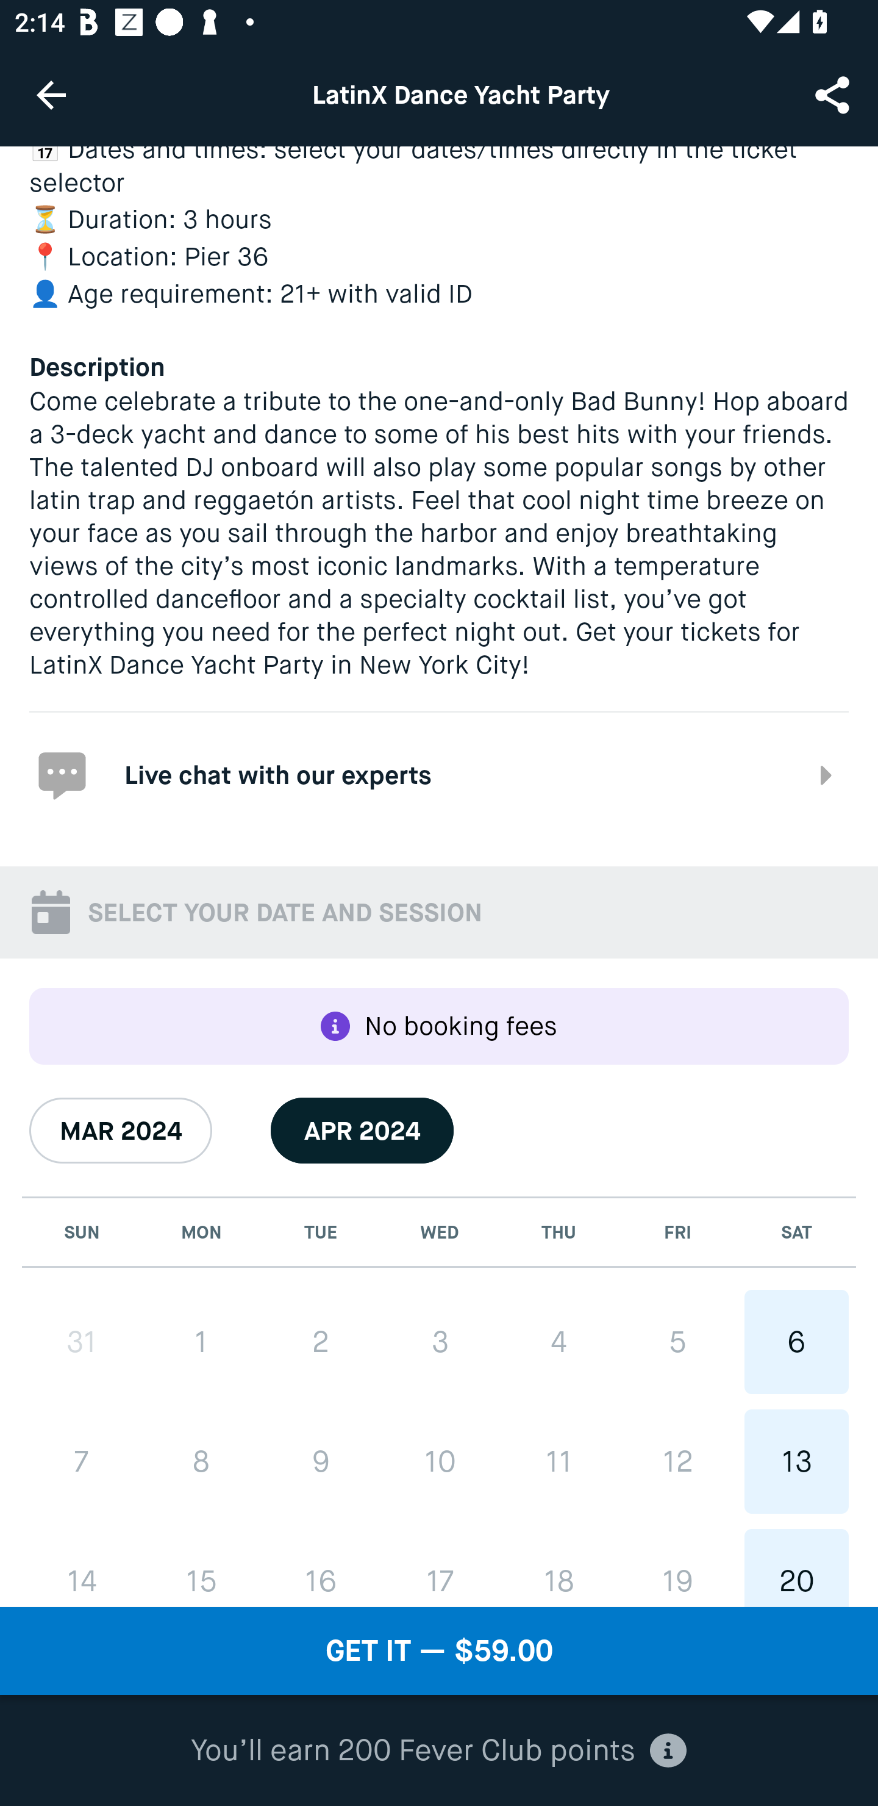 This screenshot has width=878, height=1806. I want to click on 10, so click(440, 1461).